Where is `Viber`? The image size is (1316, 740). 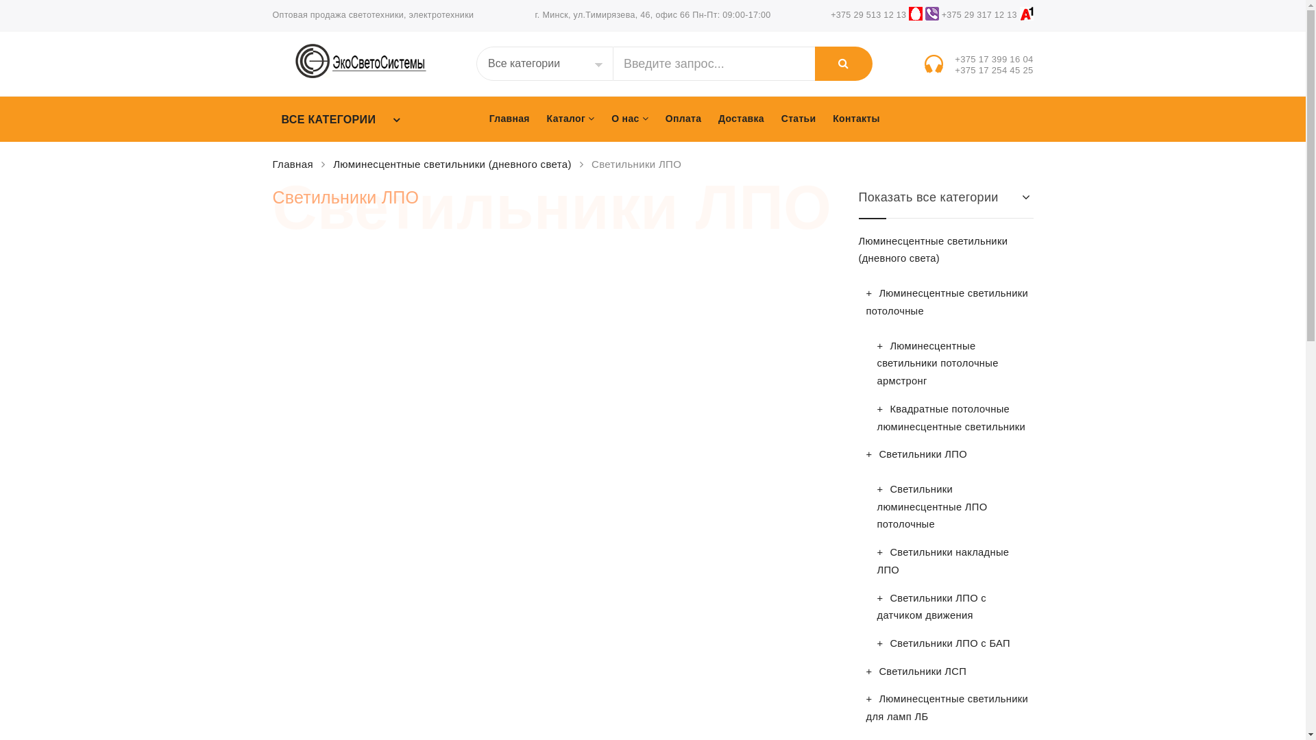
Viber is located at coordinates (932, 15).